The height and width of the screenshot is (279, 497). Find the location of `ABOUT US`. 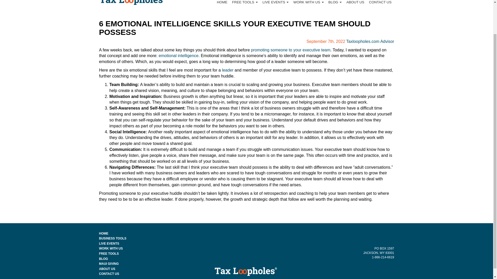

ABOUT US is located at coordinates (355, 4).